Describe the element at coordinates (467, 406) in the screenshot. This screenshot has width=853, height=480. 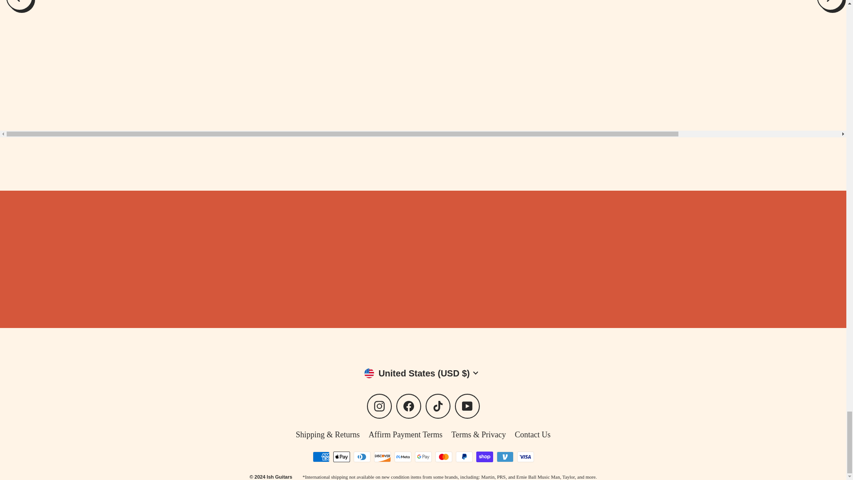
I see `Ish Guitars on YouTube` at that location.